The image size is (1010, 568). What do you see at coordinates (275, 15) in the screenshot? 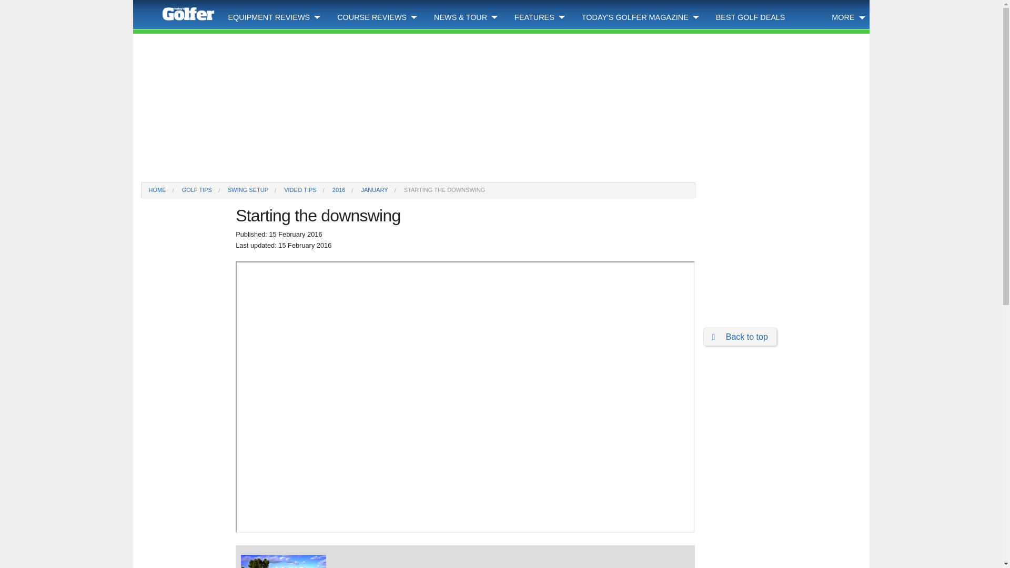
I see `EQUIPMENT REVIEWS` at bounding box center [275, 15].